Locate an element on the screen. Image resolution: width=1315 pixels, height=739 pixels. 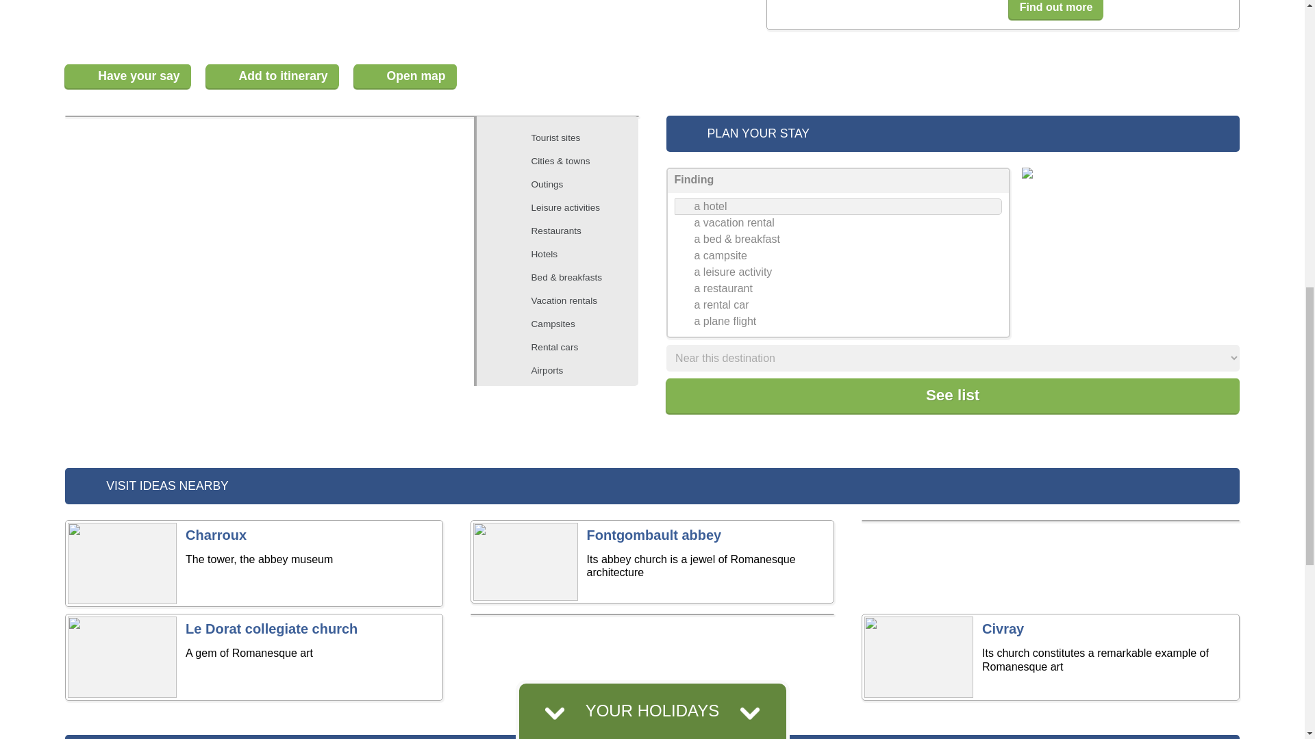
Vacation rentals is located at coordinates (564, 301).